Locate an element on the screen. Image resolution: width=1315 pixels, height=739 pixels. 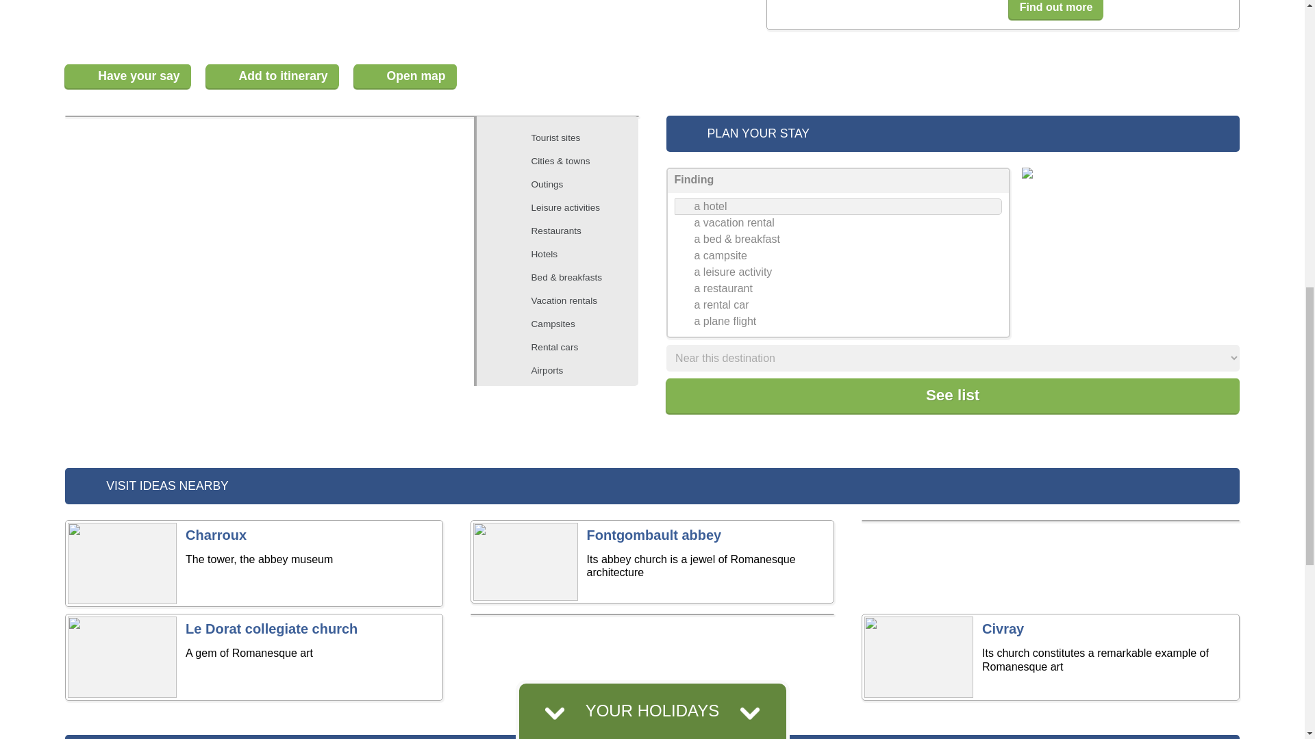
Vacation rentals is located at coordinates (564, 301).